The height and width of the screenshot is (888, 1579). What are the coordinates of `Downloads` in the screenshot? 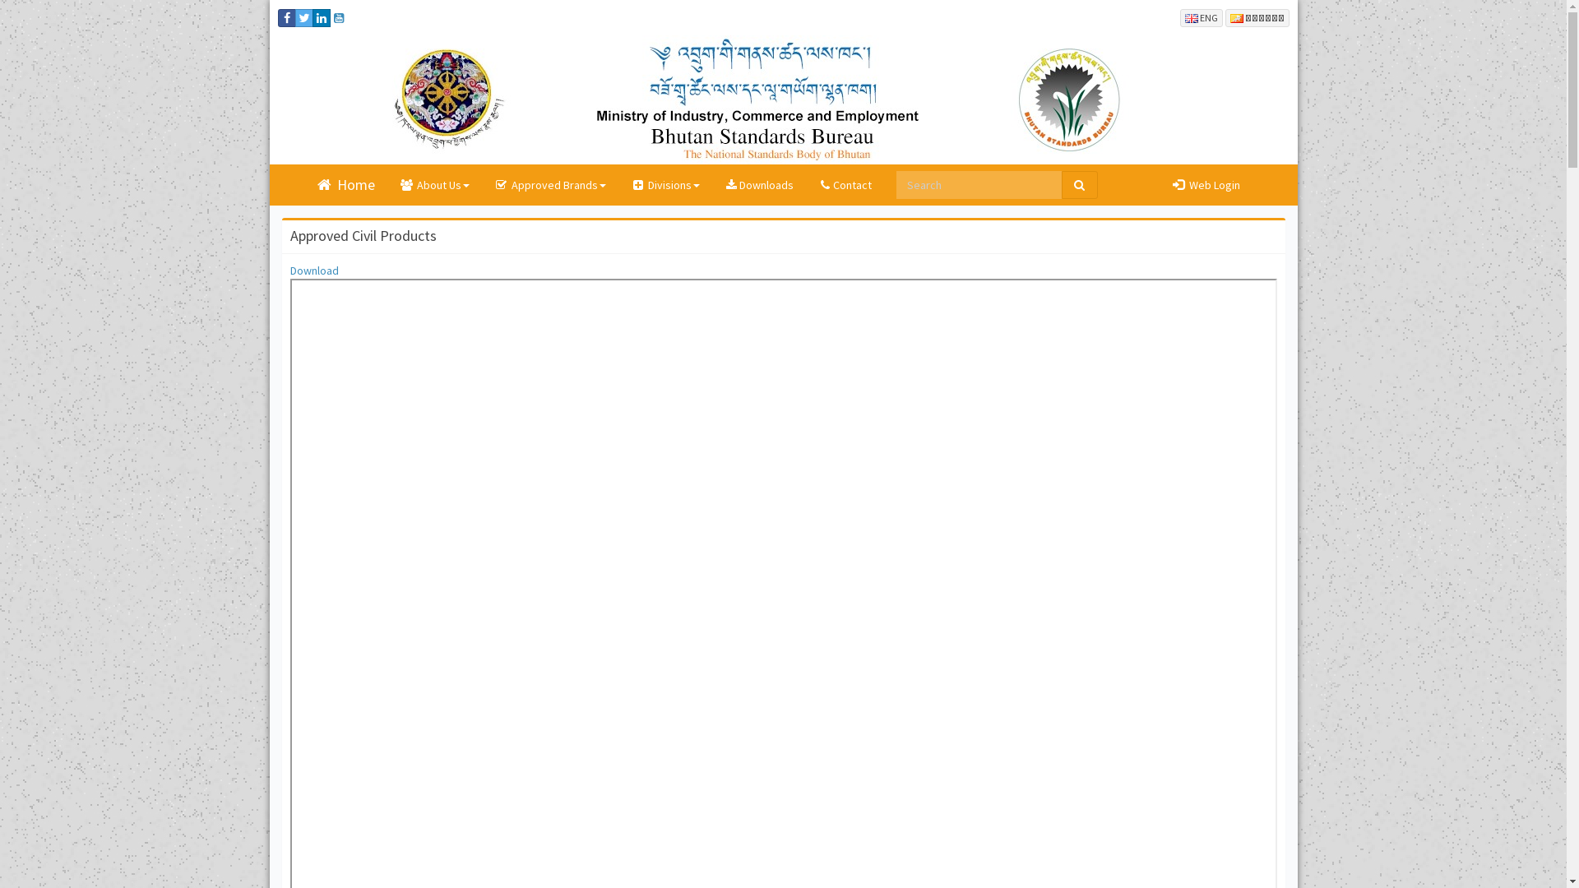 It's located at (758, 185).